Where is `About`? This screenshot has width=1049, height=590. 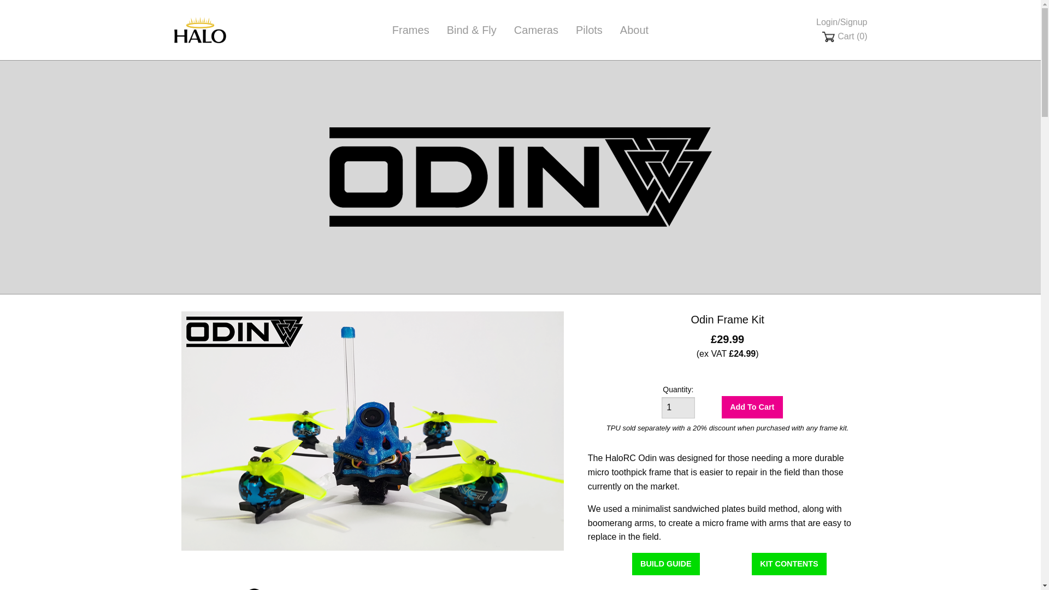
About is located at coordinates (634, 29).